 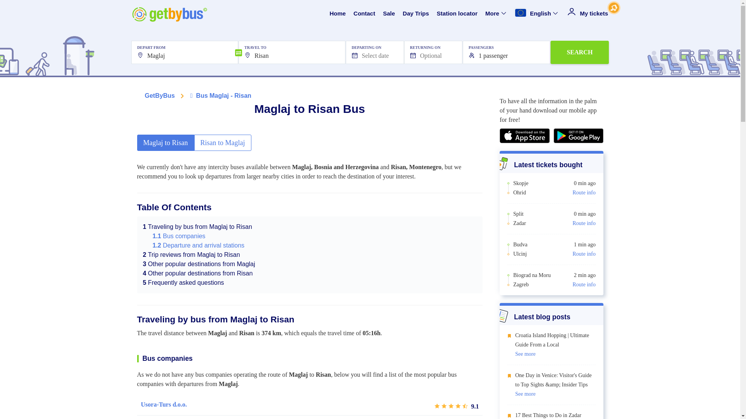 What do you see at coordinates (197, 227) in the screenshot?
I see `Traveling by bus from Maglaj to Risan` at bounding box center [197, 227].